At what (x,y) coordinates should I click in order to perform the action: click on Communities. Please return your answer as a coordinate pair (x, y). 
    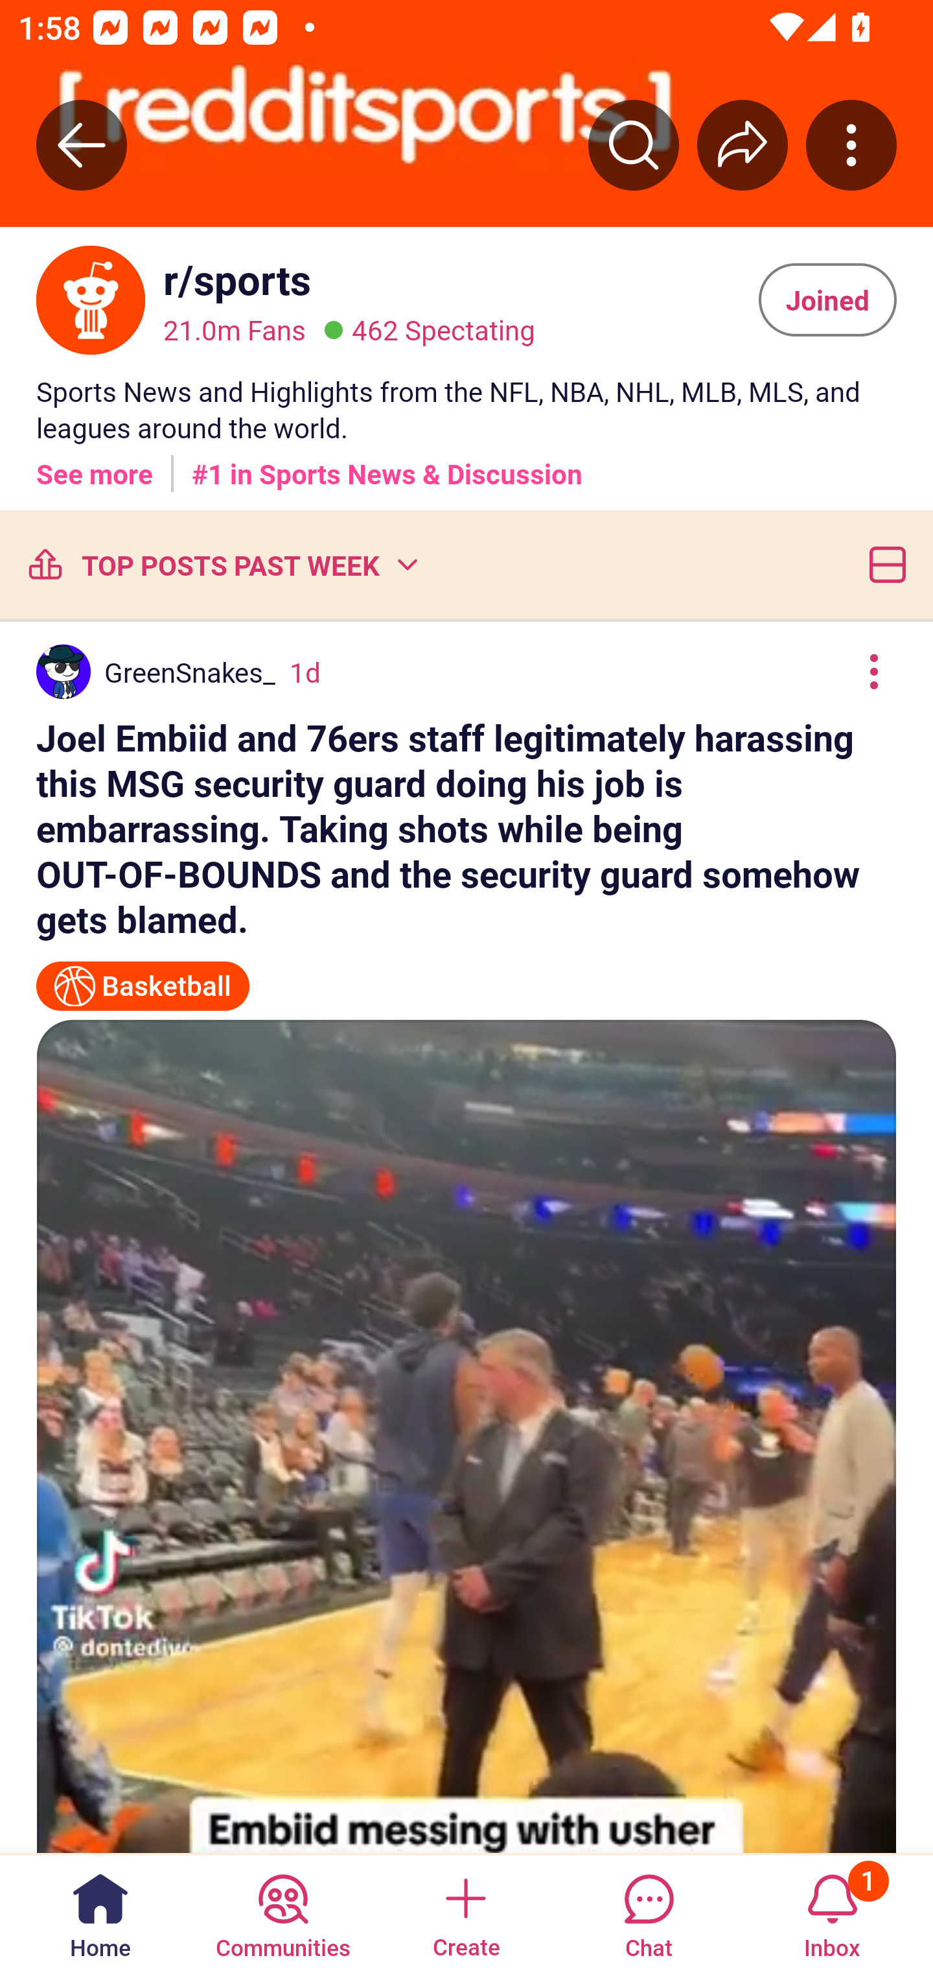
    Looking at the image, I should click on (282, 1911).